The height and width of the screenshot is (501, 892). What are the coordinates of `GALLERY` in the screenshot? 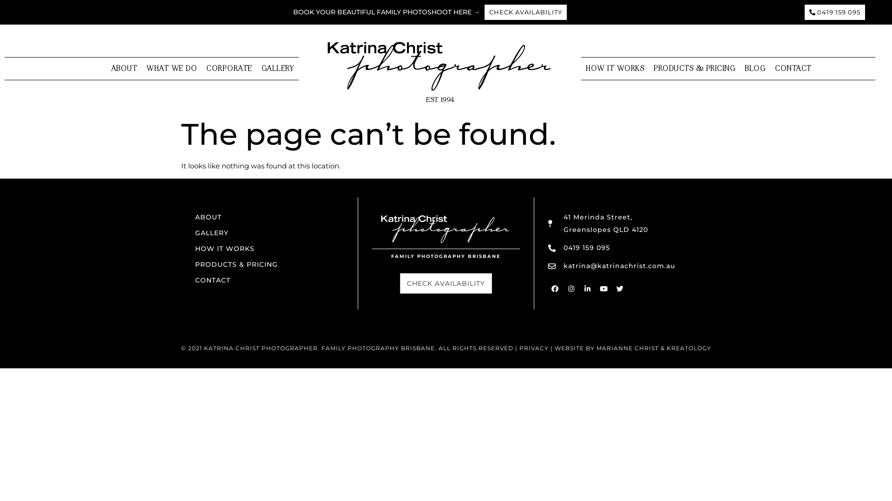 It's located at (278, 69).